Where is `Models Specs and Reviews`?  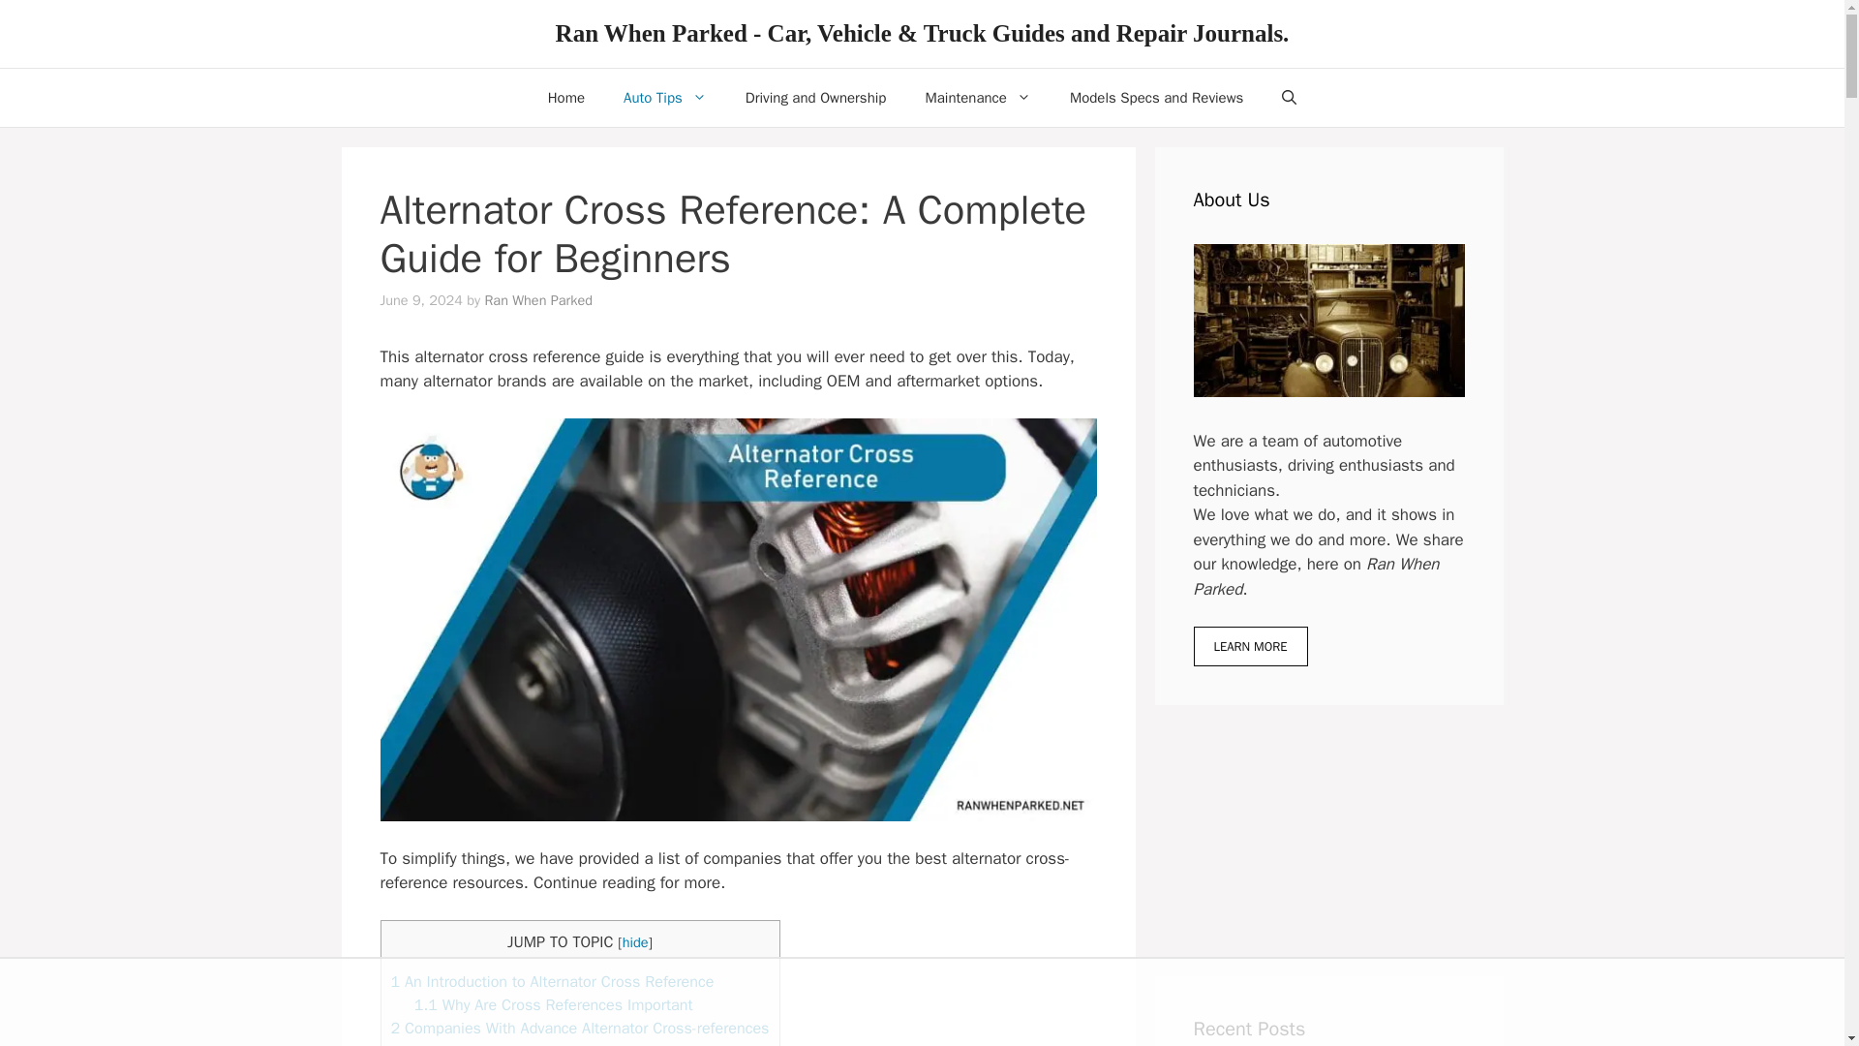
Models Specs and Reviews is located at coordinates (1156, 97).